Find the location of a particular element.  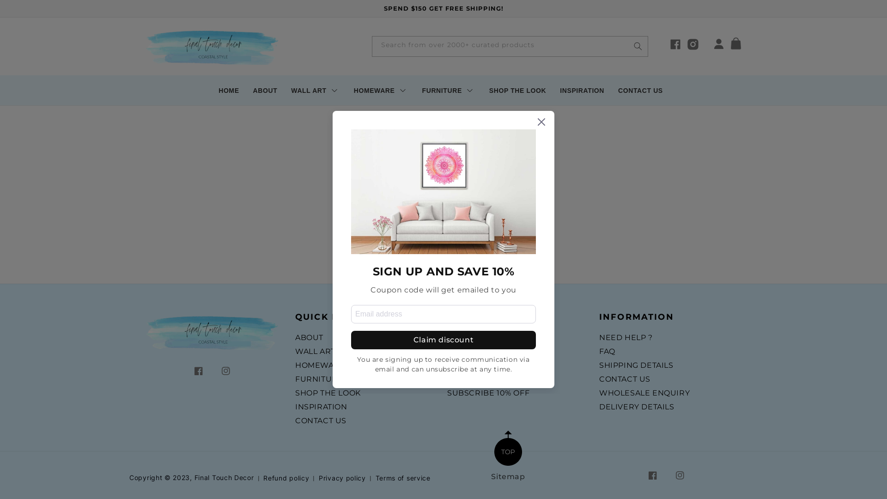

Instagram is located at coordinates (680, 475).